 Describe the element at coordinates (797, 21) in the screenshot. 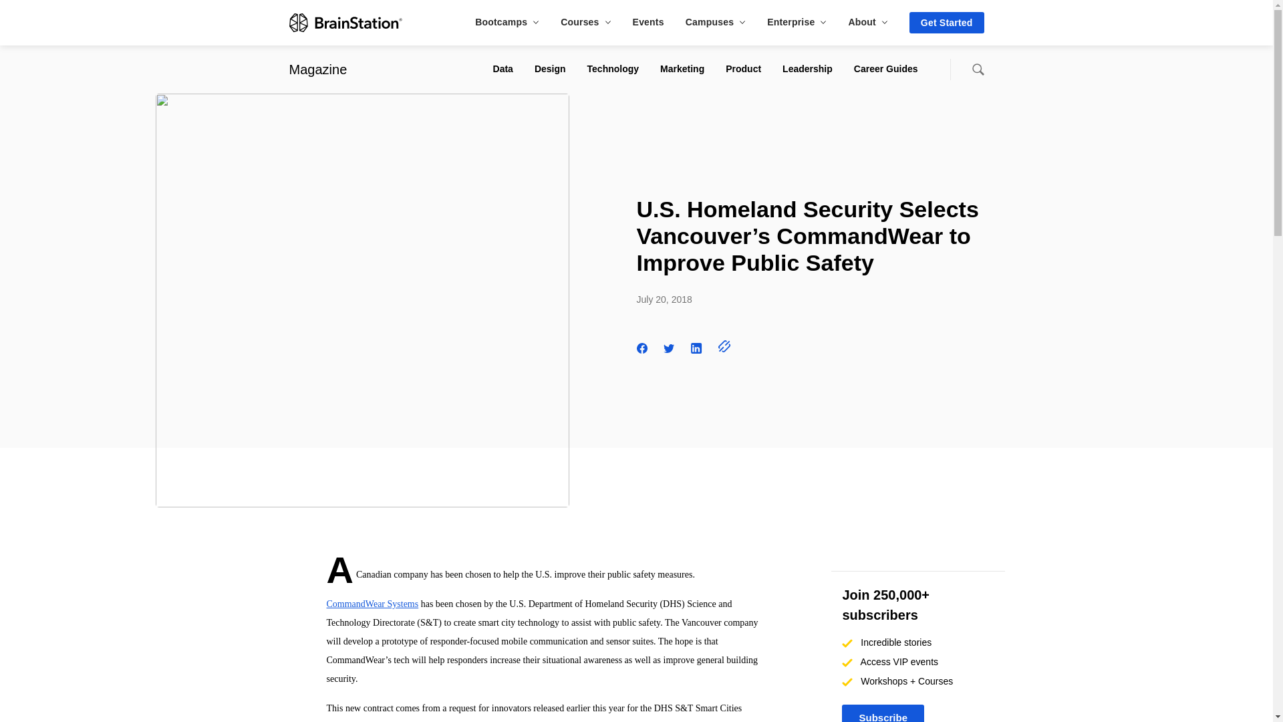

I see `Enterprise` at that location.